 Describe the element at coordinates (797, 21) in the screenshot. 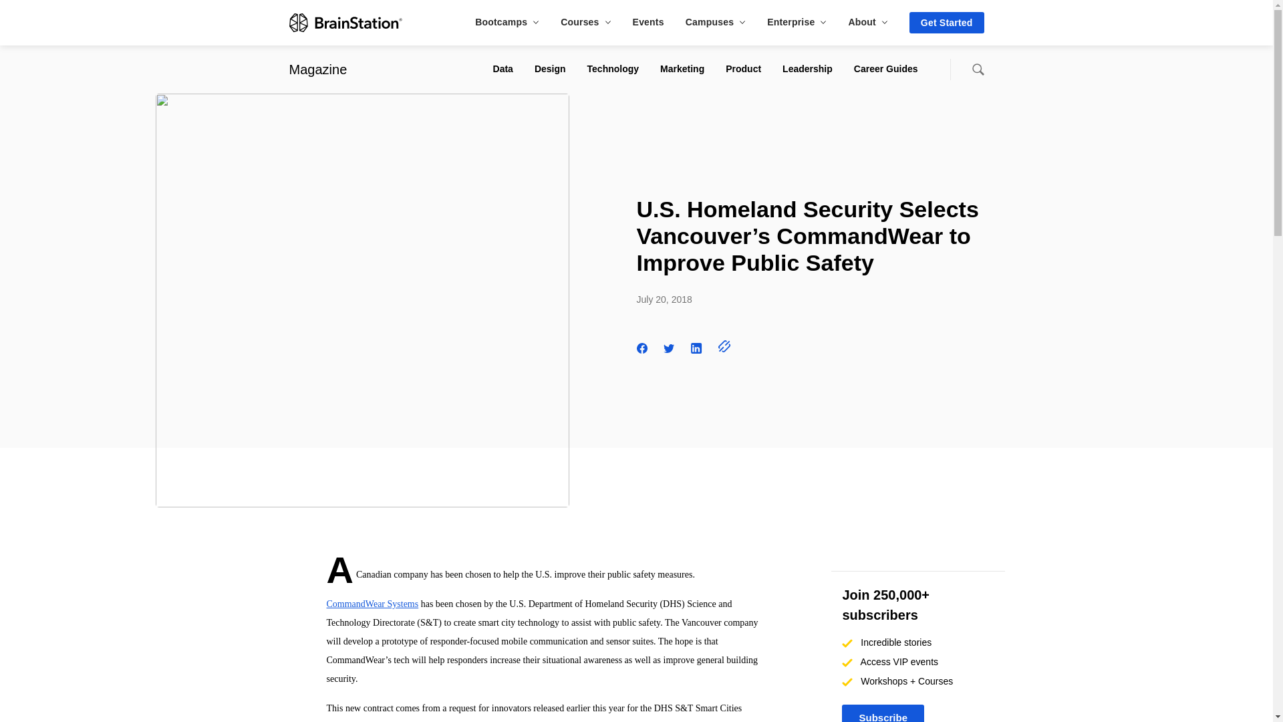

I see `Enterprise` at that location.